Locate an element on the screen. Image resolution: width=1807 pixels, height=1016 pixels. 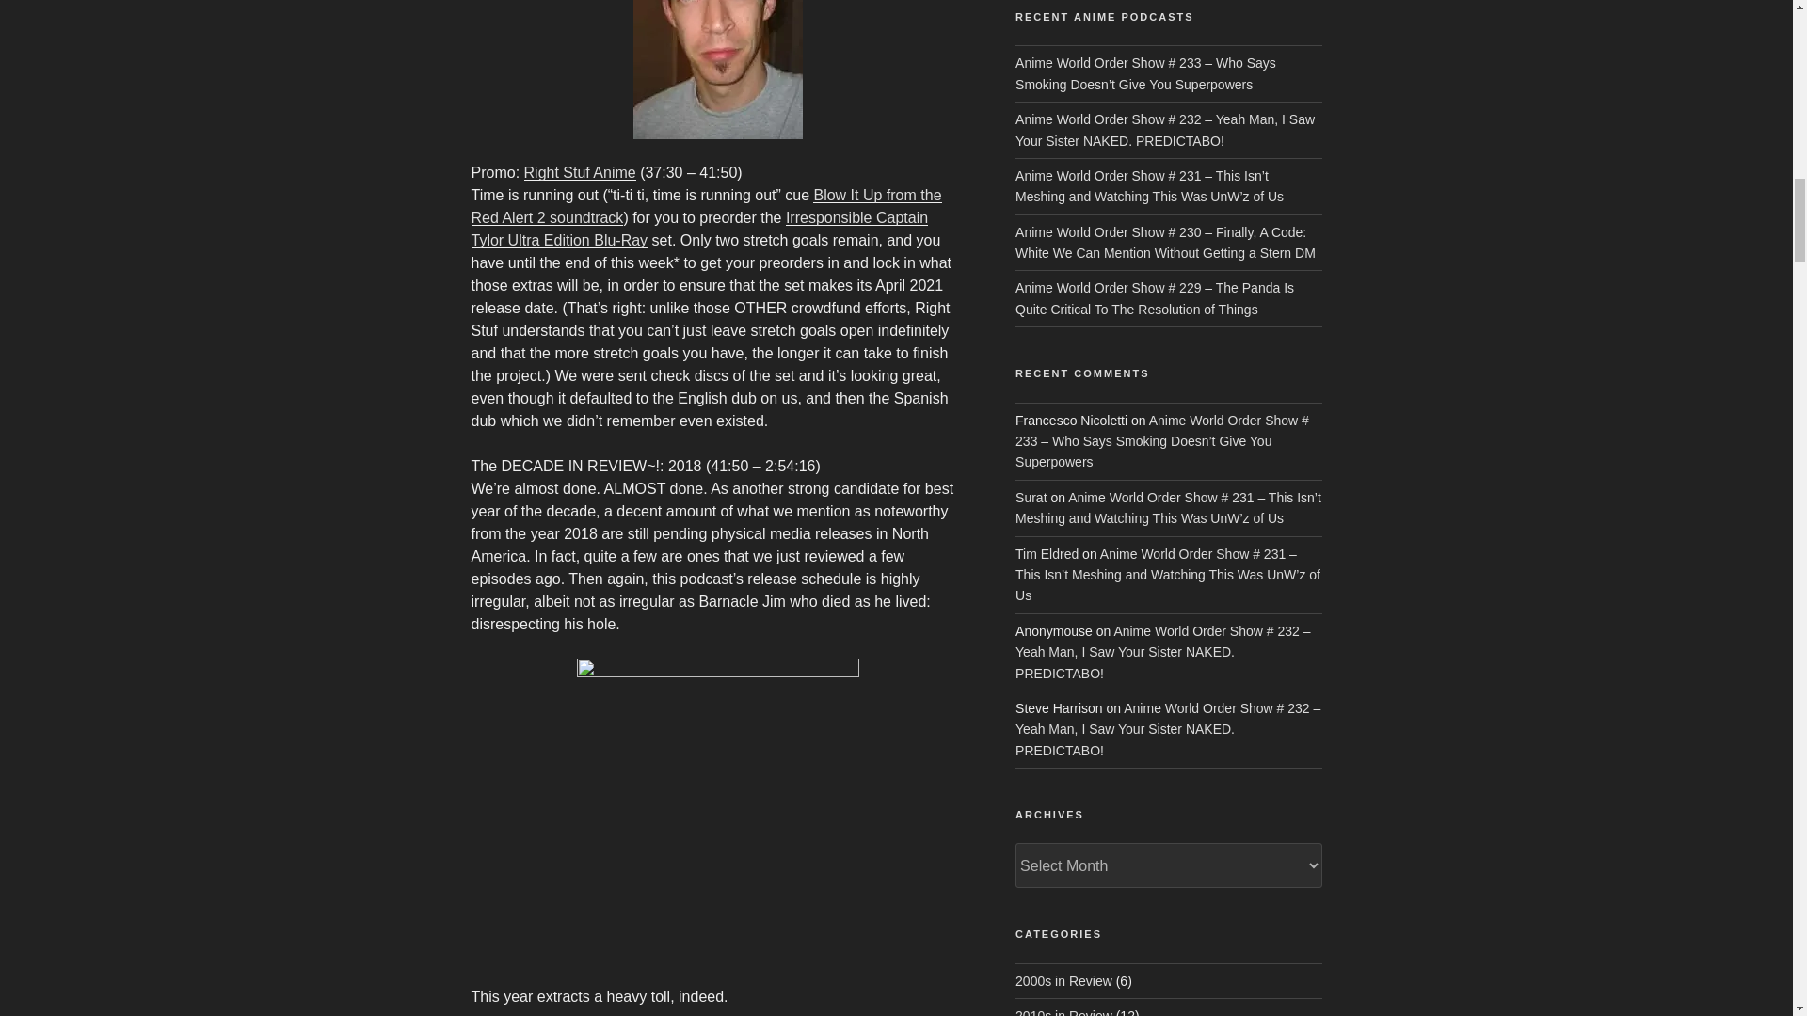
Right Stuf Anime is located at coordinates (580, 172).